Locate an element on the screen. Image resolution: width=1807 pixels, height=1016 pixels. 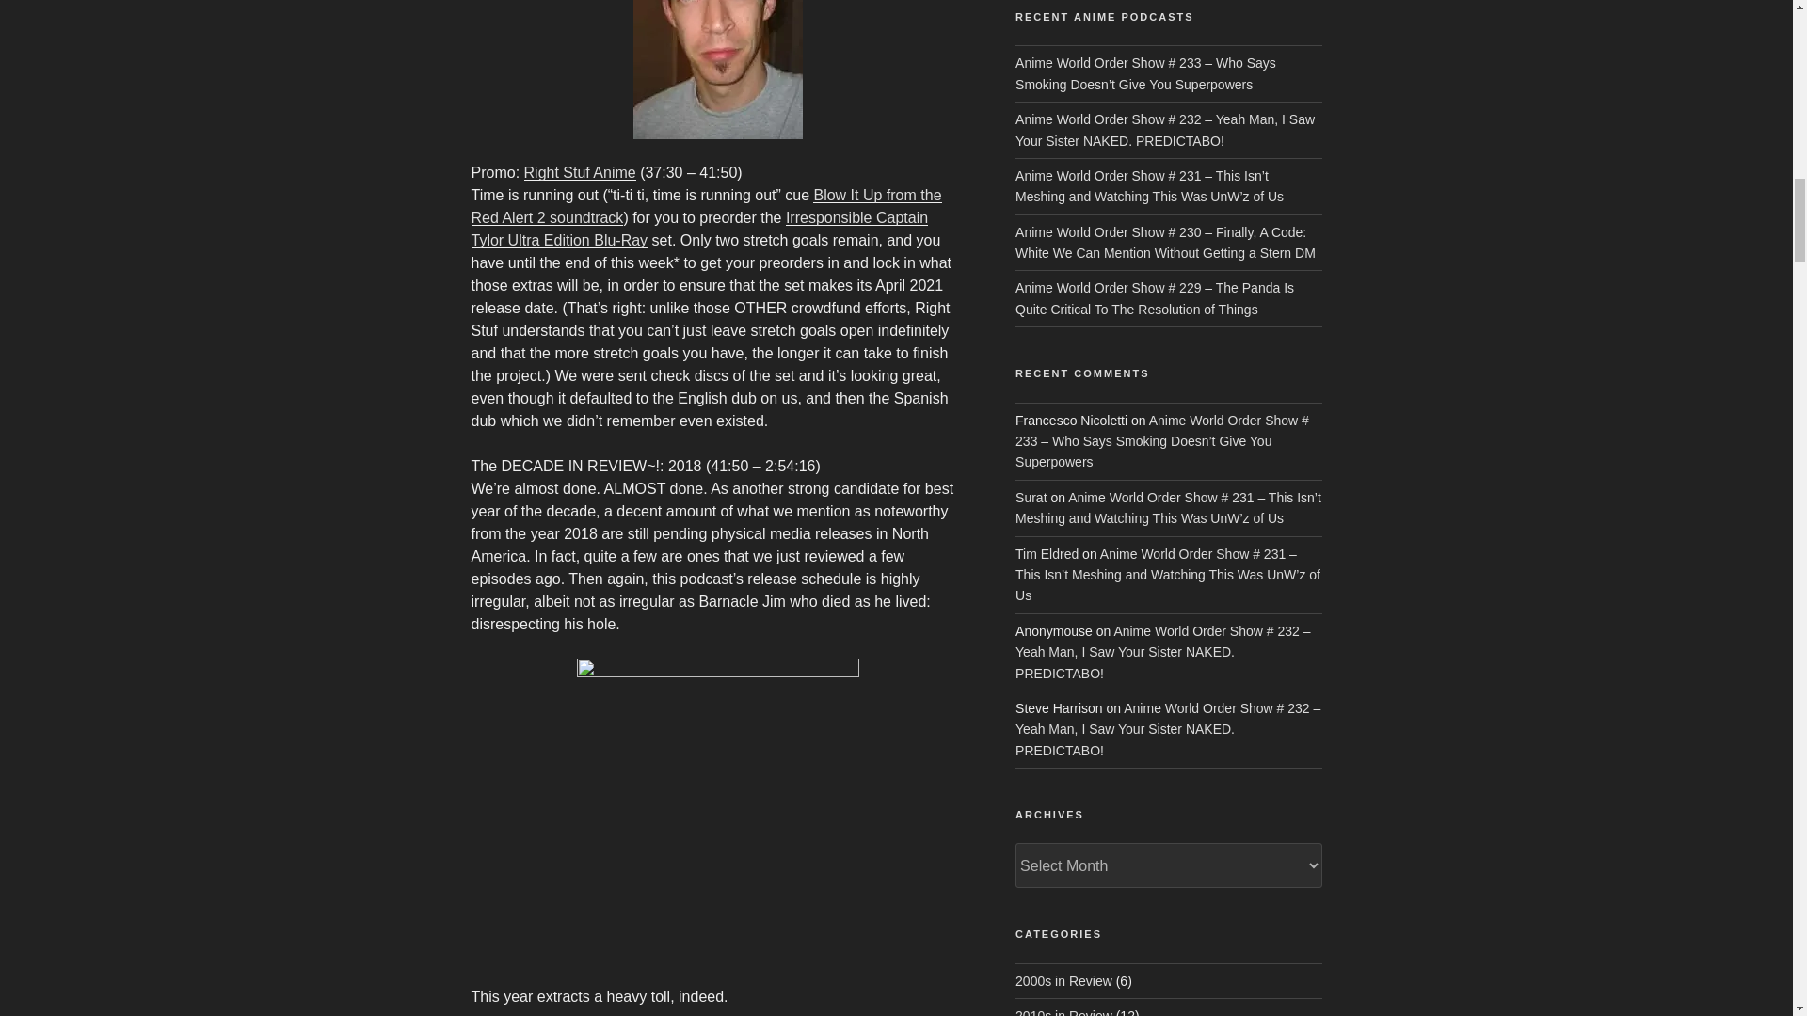
Right Stuf Anime is located at coordinates (580, 172).